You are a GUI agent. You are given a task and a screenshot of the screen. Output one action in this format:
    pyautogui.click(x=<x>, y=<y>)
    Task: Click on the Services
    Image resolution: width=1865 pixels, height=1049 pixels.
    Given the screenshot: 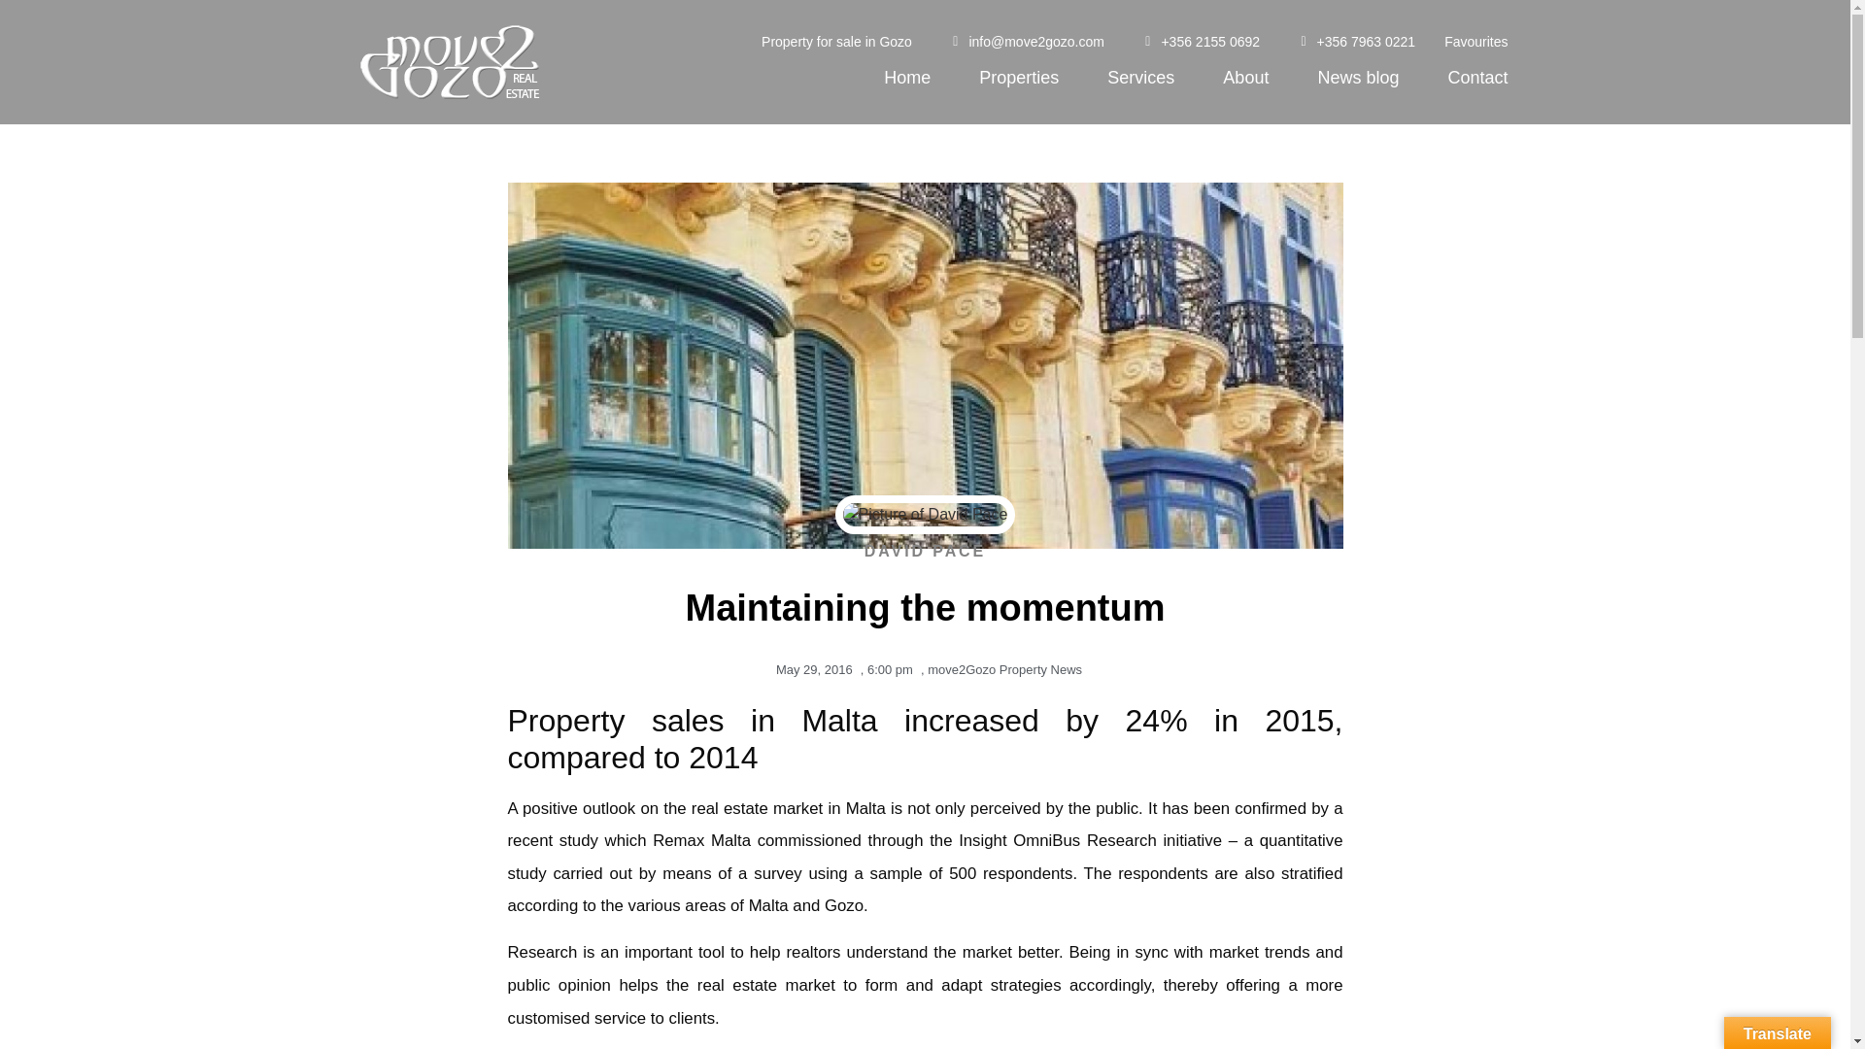 What is the action you would take?
    pyautogui.click(x=1140, y=78)
    